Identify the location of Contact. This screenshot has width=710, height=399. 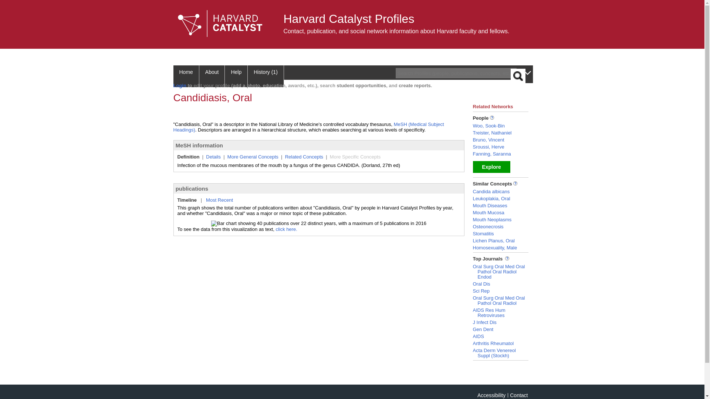
(518, 395).